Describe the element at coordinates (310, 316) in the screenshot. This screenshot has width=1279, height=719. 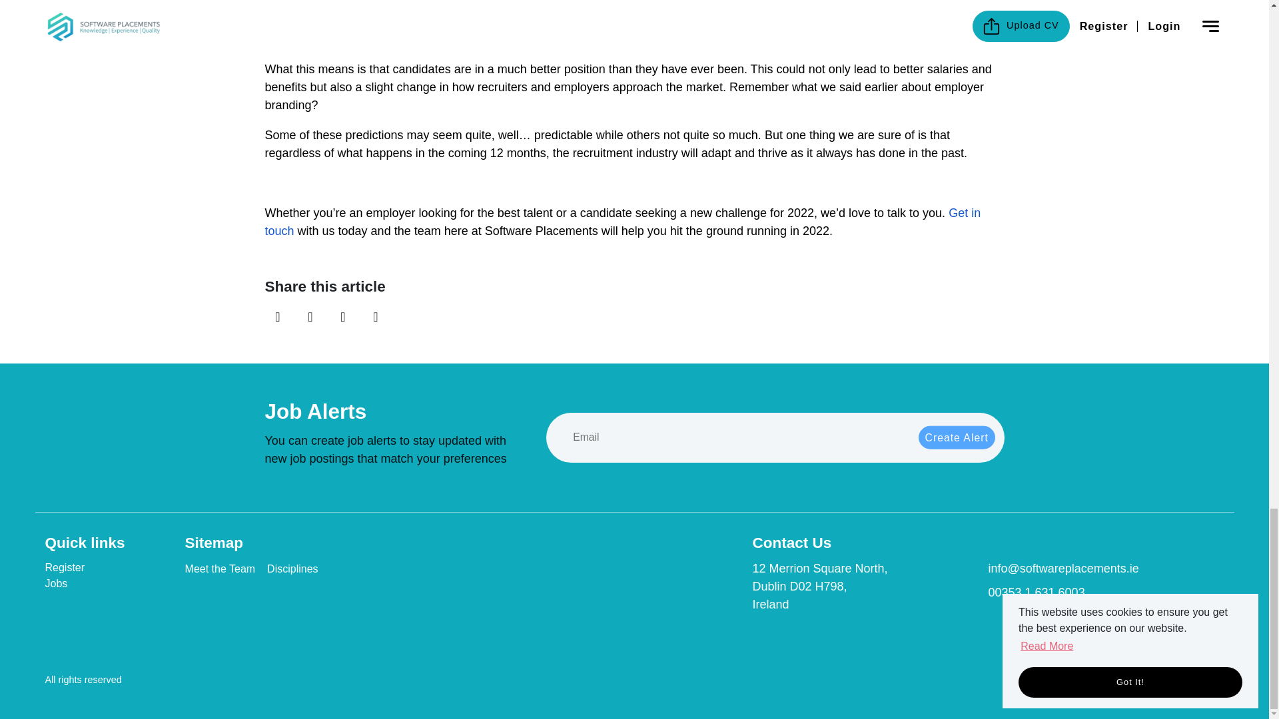
I see `Facebook` at that location.